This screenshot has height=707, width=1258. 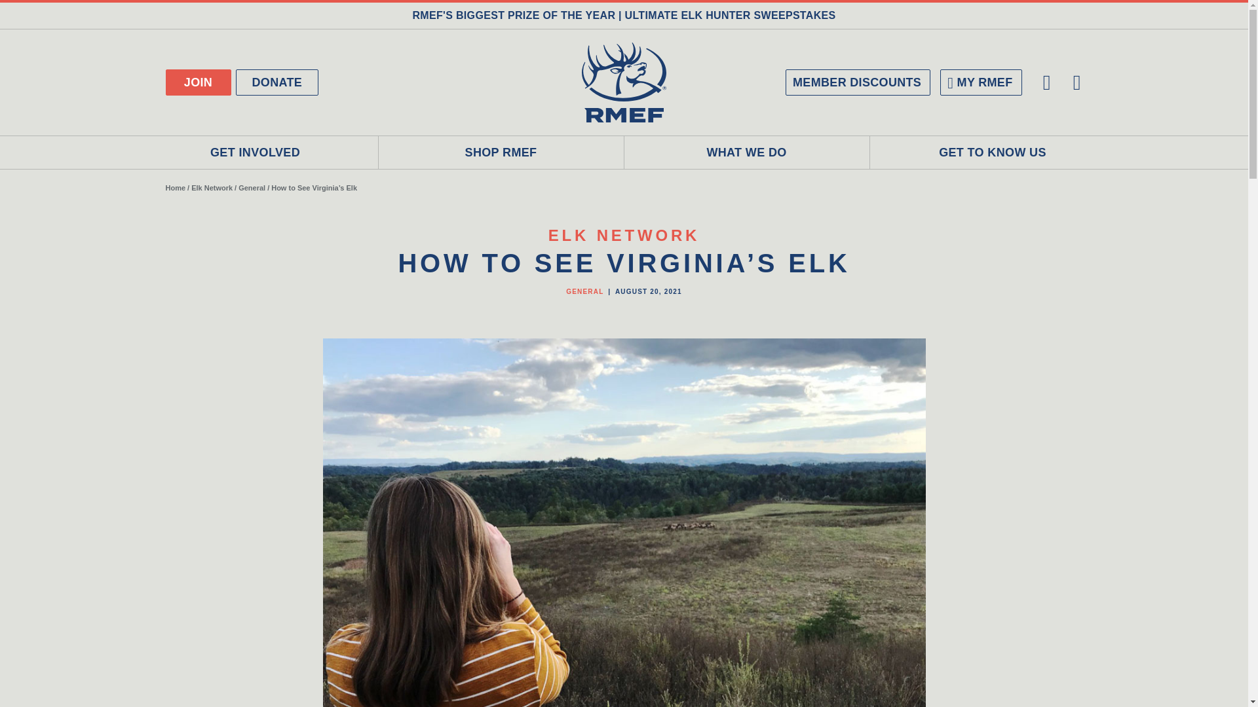 What do you see at coordinates (858, 82) in the screenshot?
I see `MEMBER DISCOUNTS` at bounding box center [858, 82].